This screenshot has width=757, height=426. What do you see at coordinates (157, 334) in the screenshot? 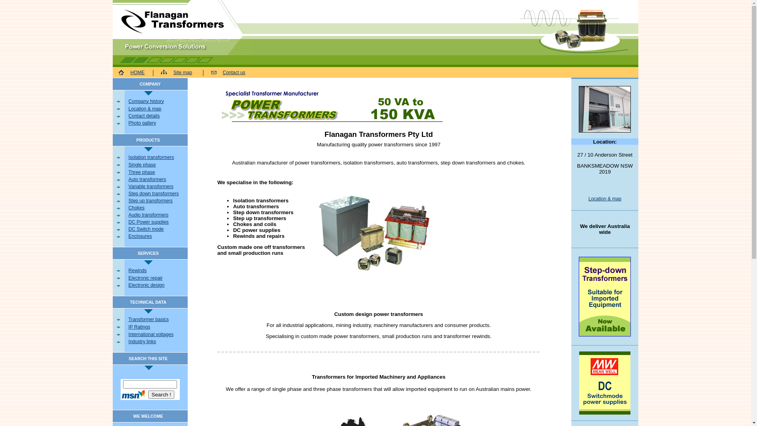
I see `International voltages` at bounding box center [157, 334].